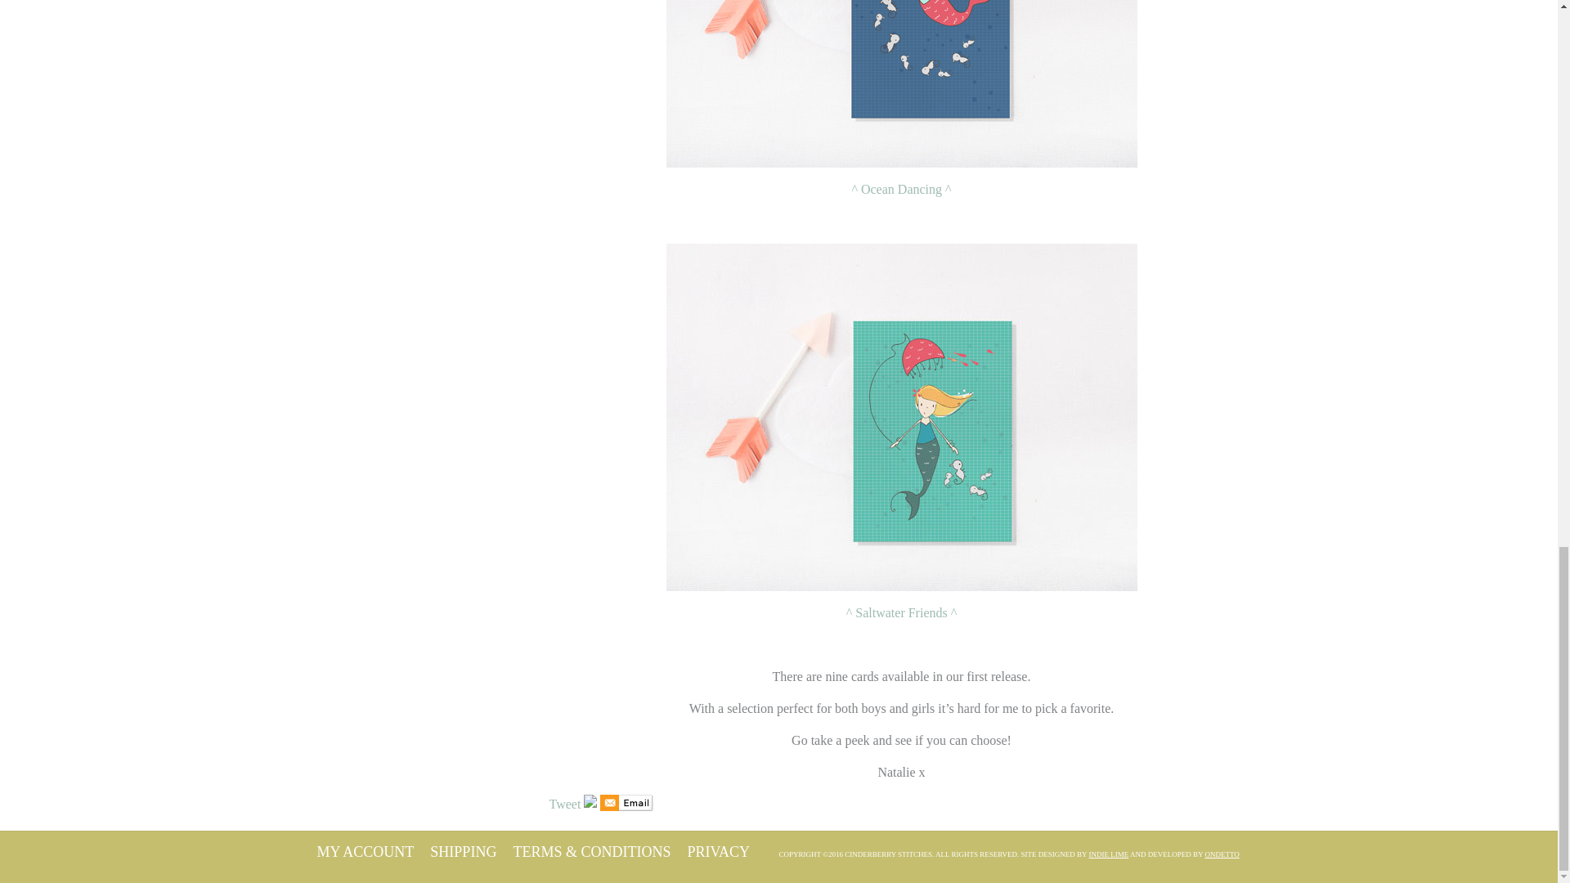 The width and height of the screenshot is (1570, 883). What do you see at coordinates (718, 852) in the screenshot?
I see `PRIVACY` at bounding box center [718, 852].